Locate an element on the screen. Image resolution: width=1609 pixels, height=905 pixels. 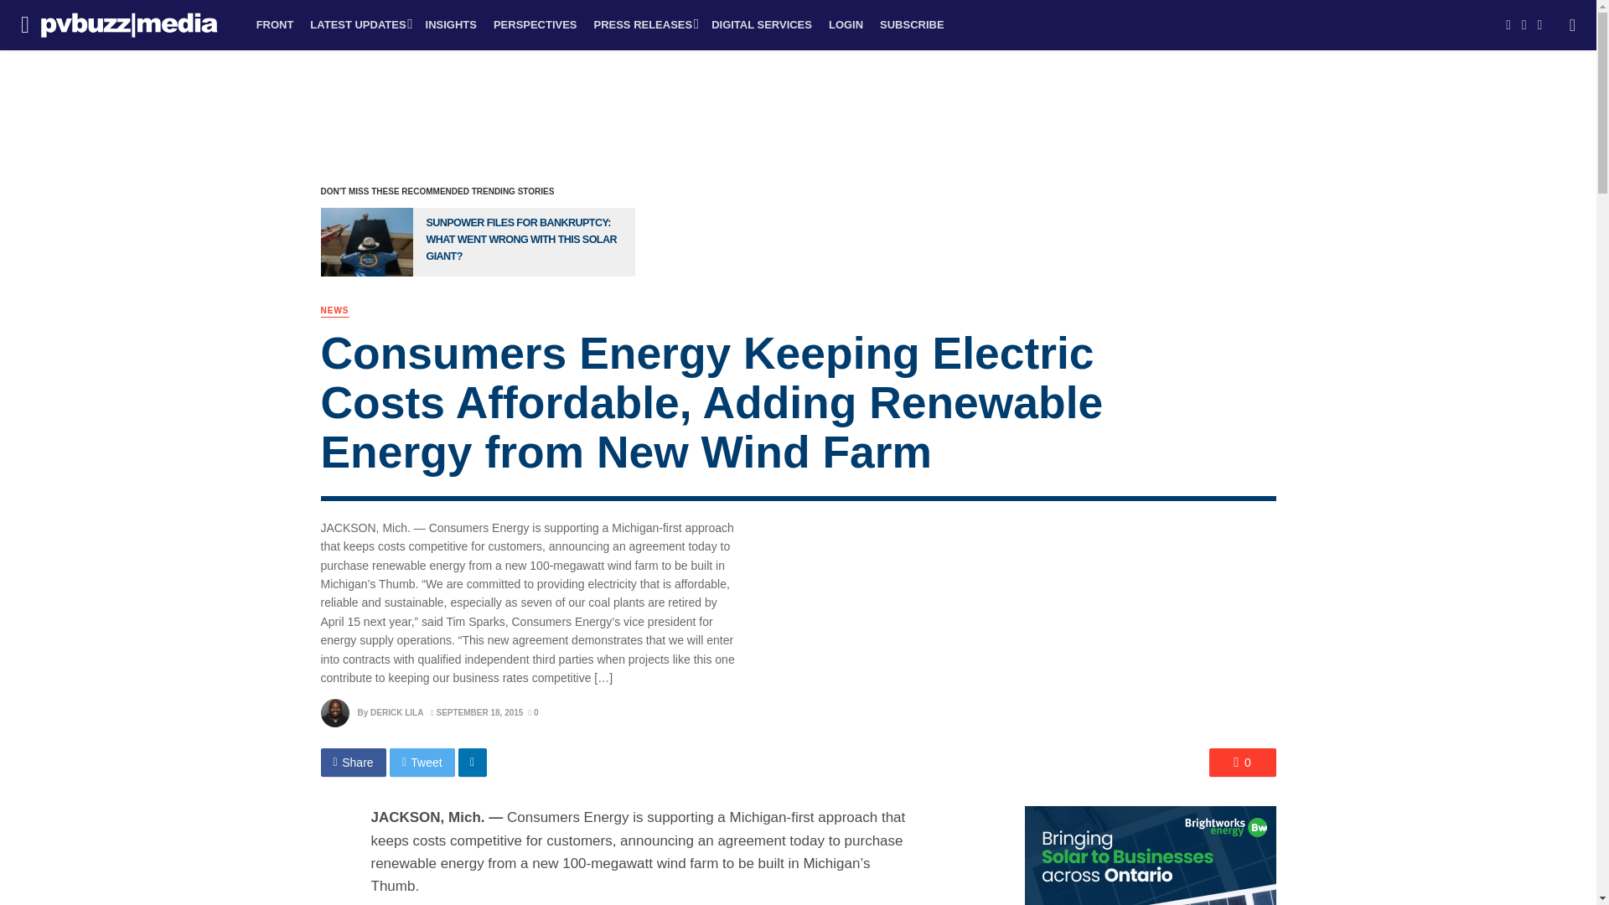
0 Comments is located at coordinates (1242, 763).